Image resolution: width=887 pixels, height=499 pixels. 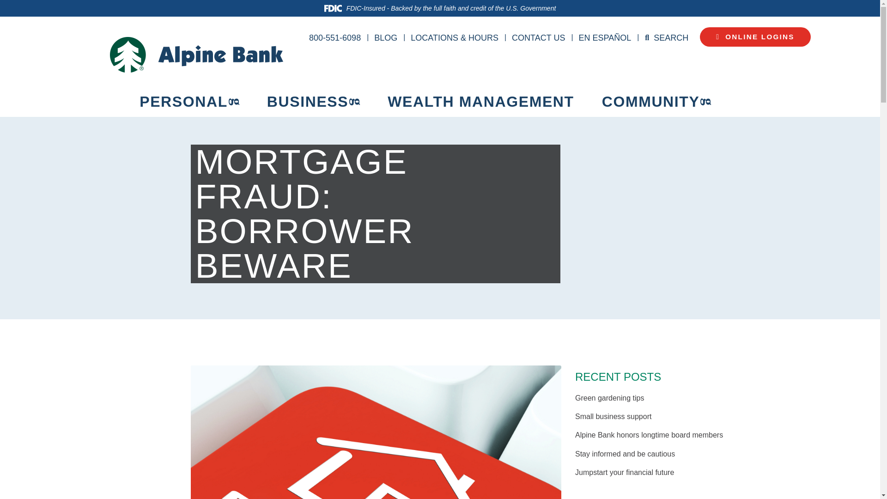 What do you see at coordinates (386, 38) in the screenshot?
I see `BLOG` at bounding box center [386, 38].